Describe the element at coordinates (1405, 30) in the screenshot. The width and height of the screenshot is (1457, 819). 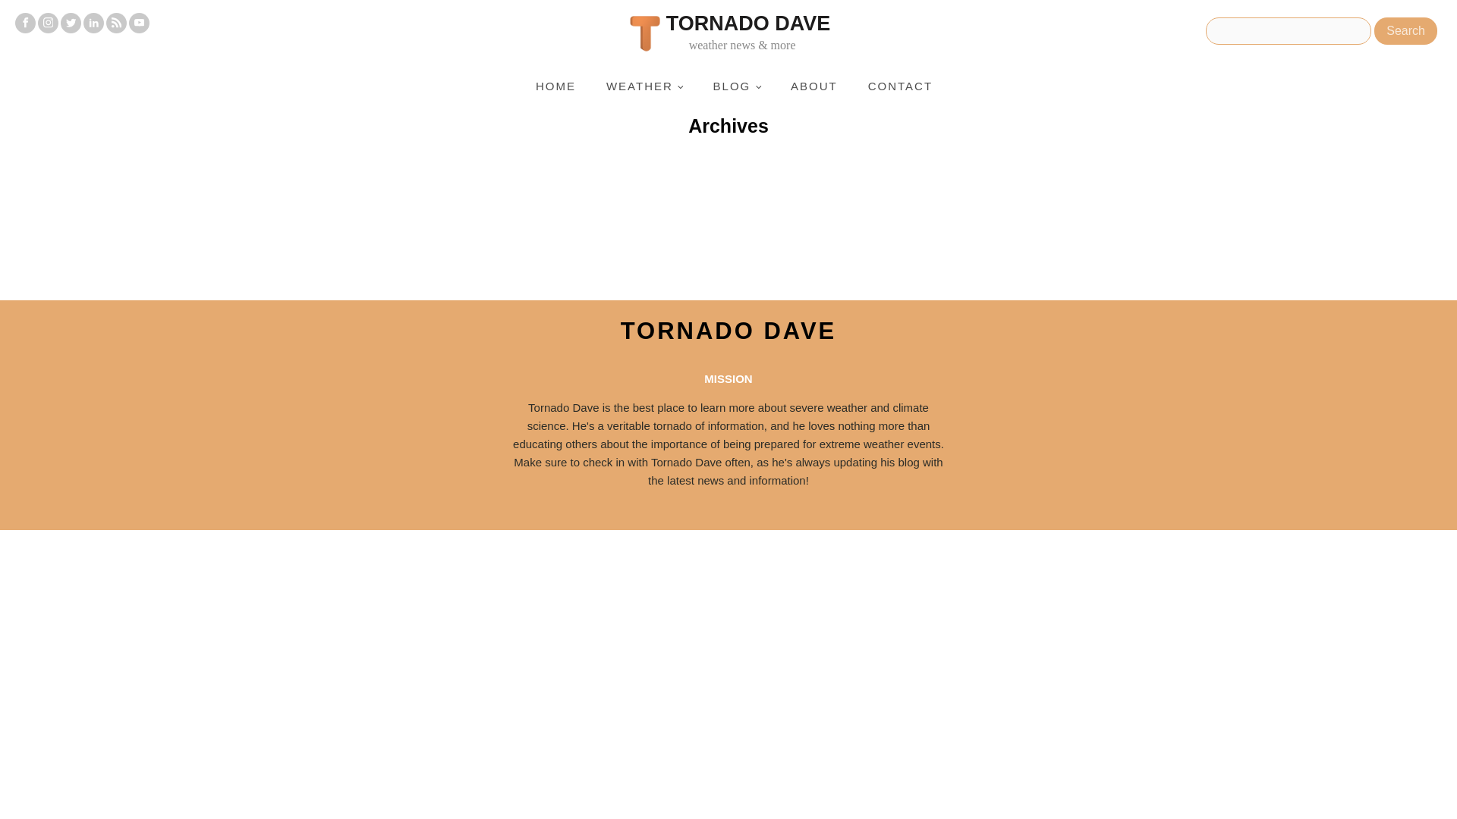
I see `Search` at that location.